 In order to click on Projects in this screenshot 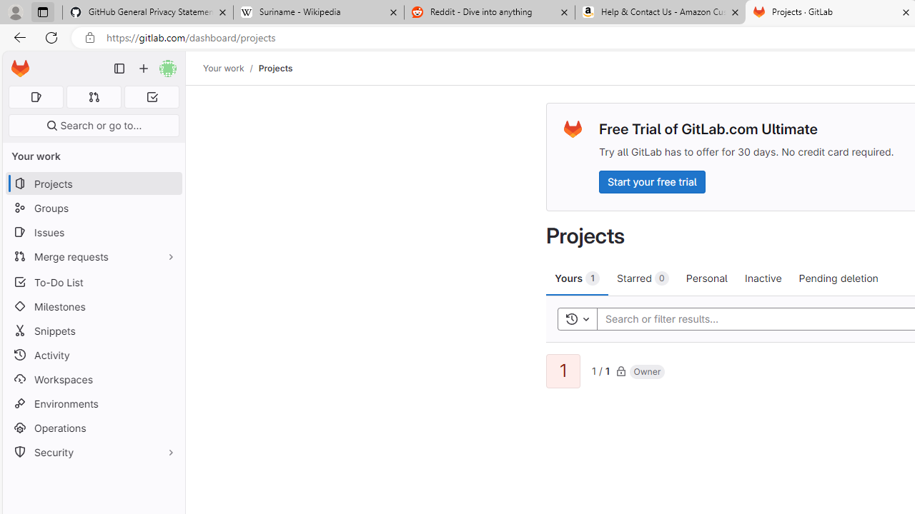, I will do `click(274, 68)`.